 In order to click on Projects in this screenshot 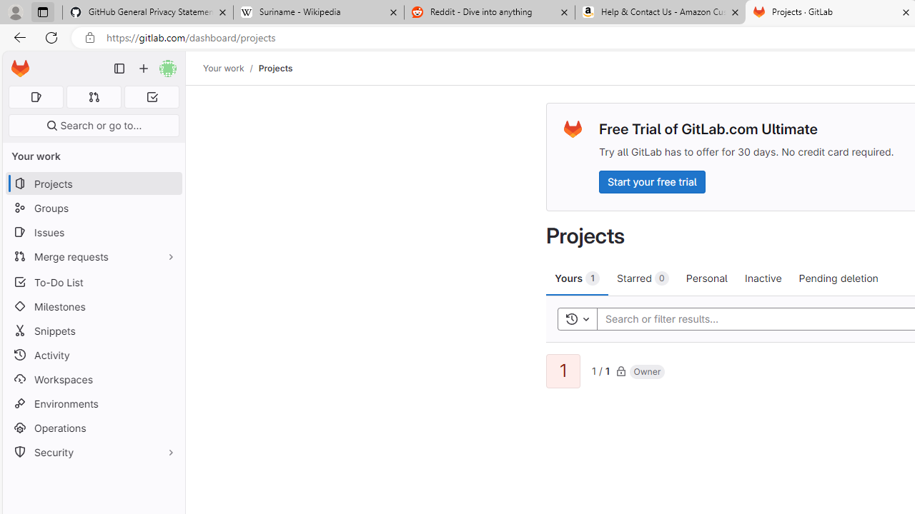, I will do `click(274, 68)`.